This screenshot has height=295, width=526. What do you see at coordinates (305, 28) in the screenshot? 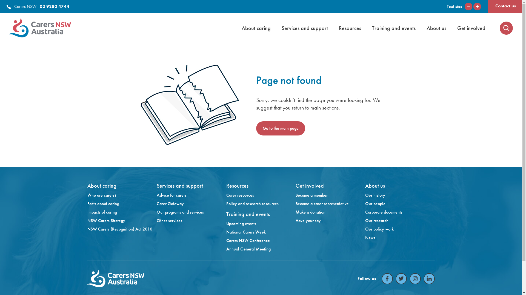
I see `Services and support` at bounding box center [305, 28].